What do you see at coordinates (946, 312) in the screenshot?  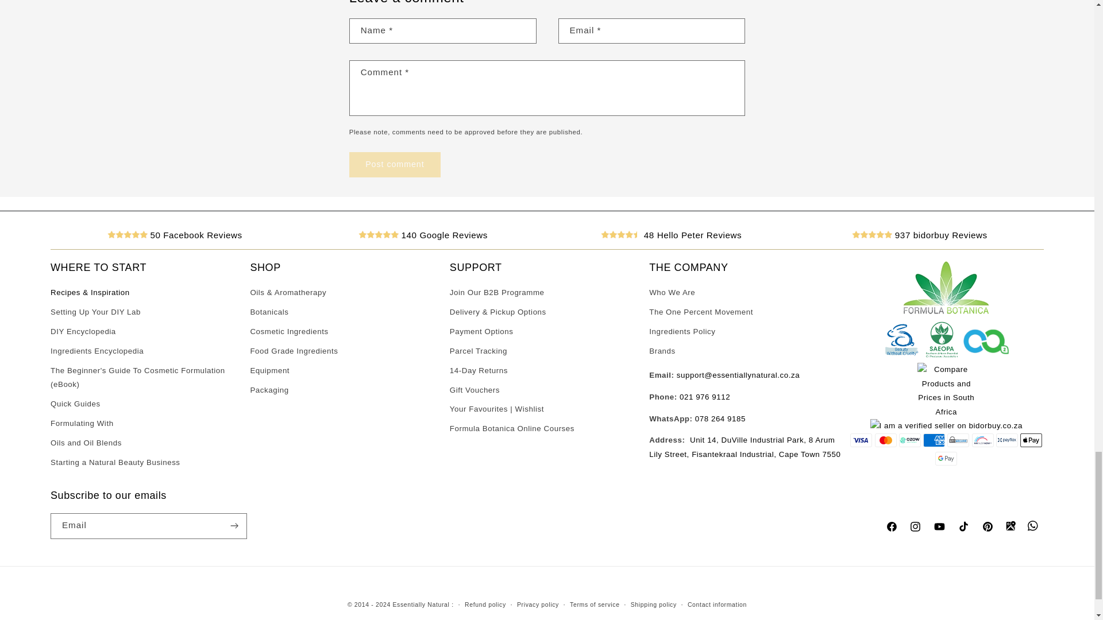 I see `Formula Botanica Partner` at bounding box center [946, 312].